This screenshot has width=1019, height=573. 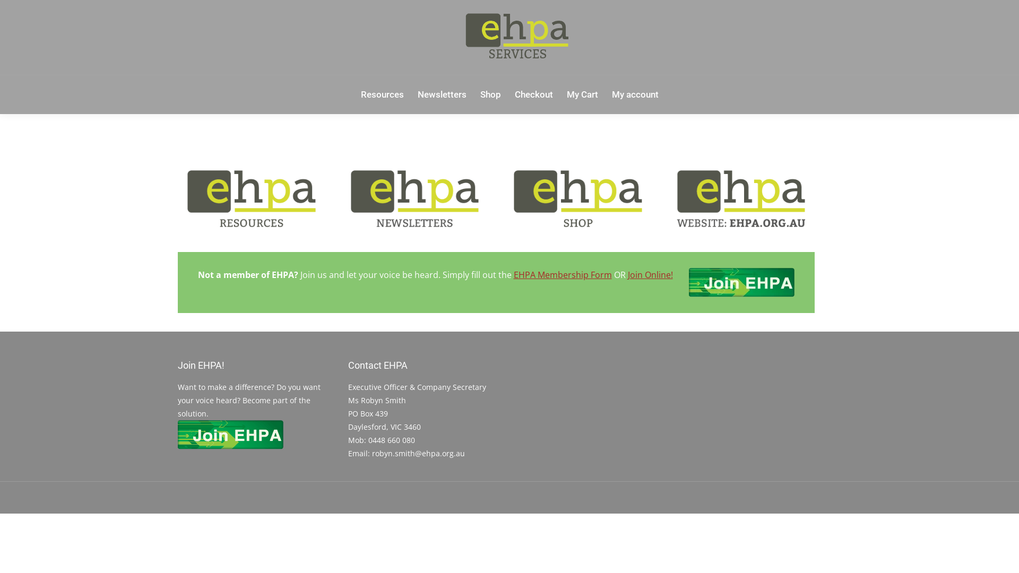 I want to click on My account, so click(x=635, y=94).